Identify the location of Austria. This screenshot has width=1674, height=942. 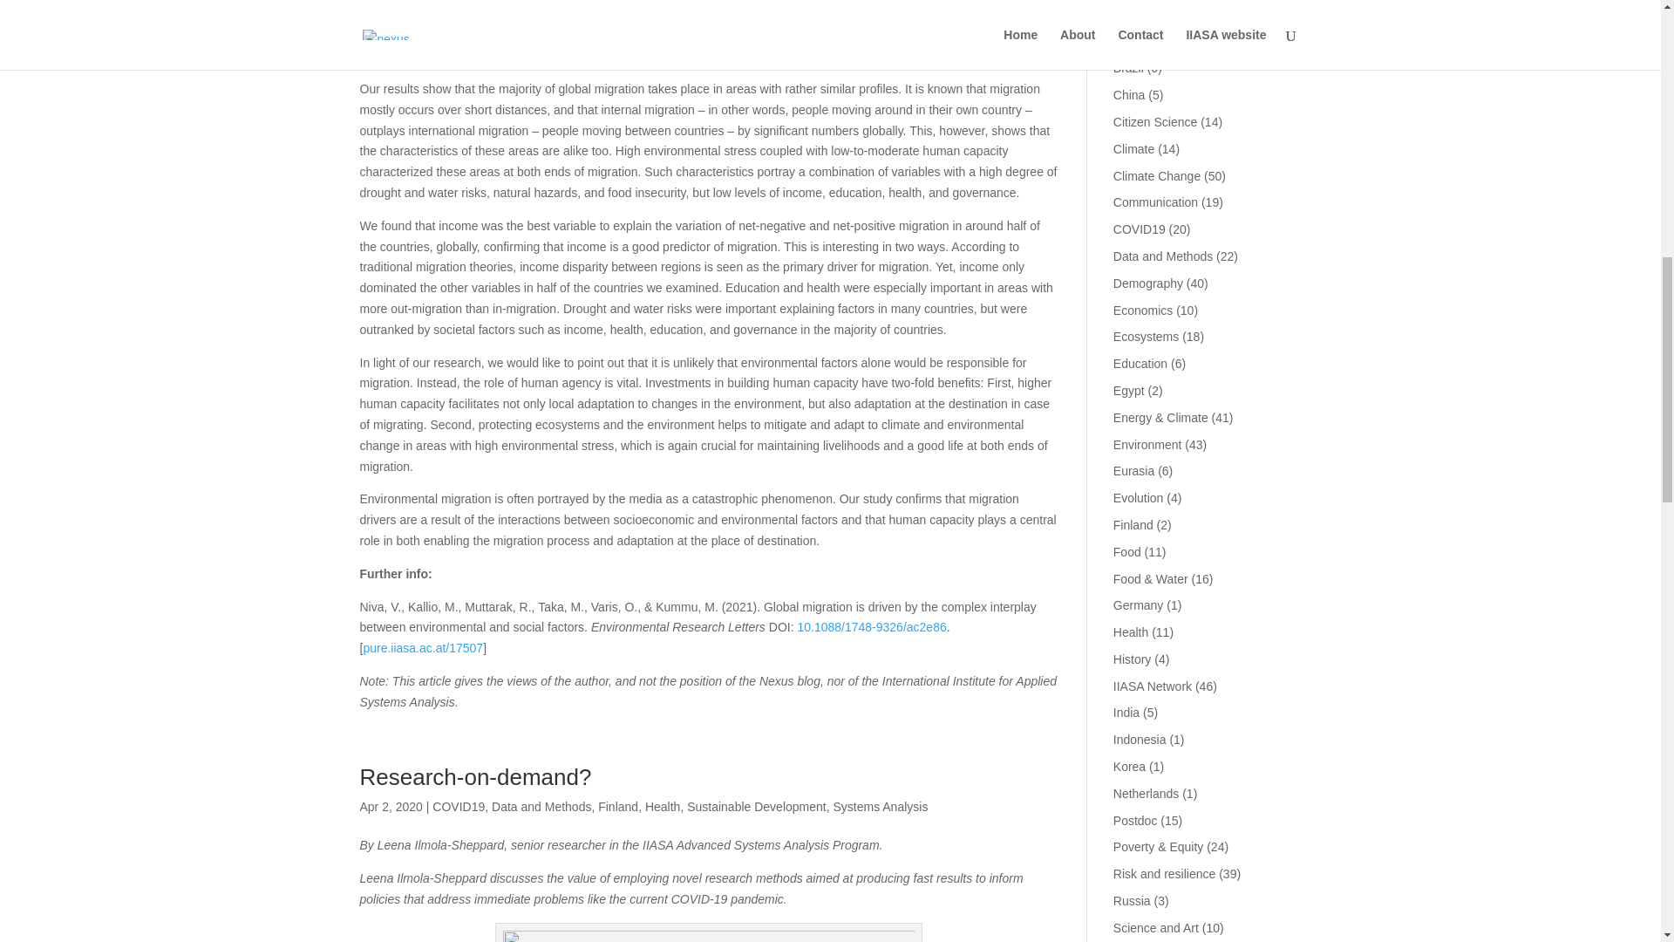
(1132, 14).